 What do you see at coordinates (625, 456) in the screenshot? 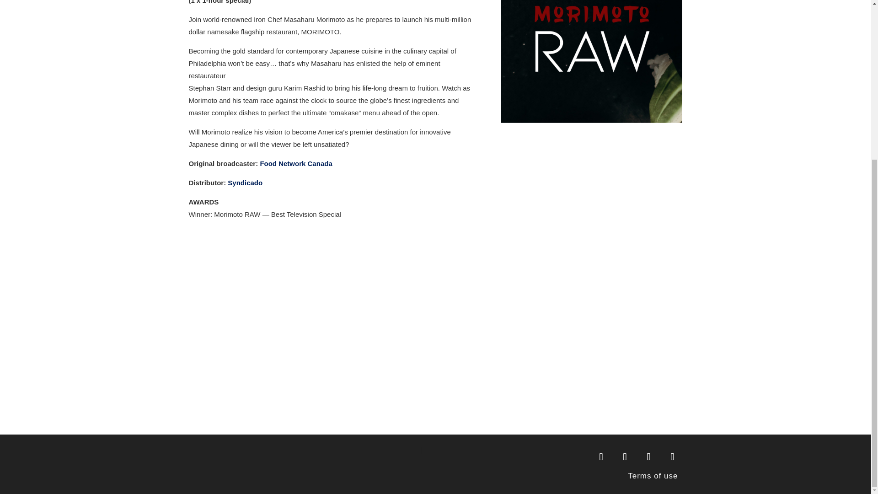
I see `Follow on Facebook` at bounding box center [625, 456].